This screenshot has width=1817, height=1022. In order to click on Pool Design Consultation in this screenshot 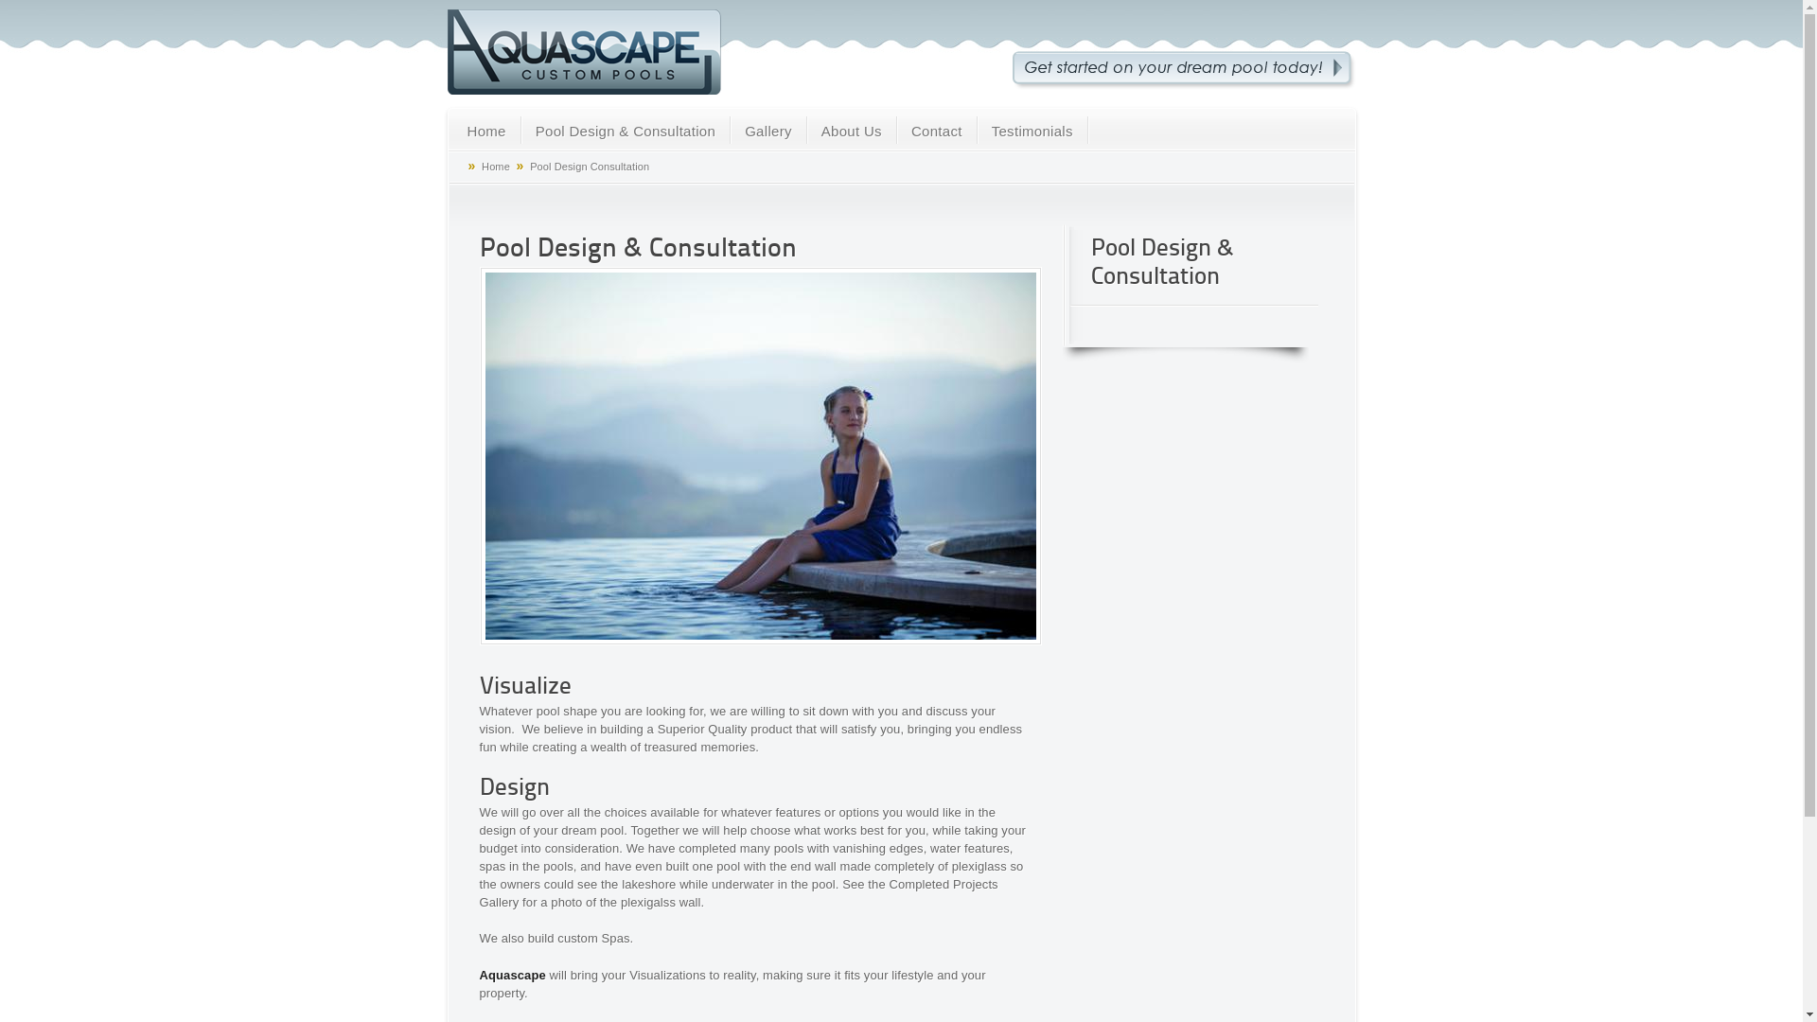, I will do `click(590, 167)`.